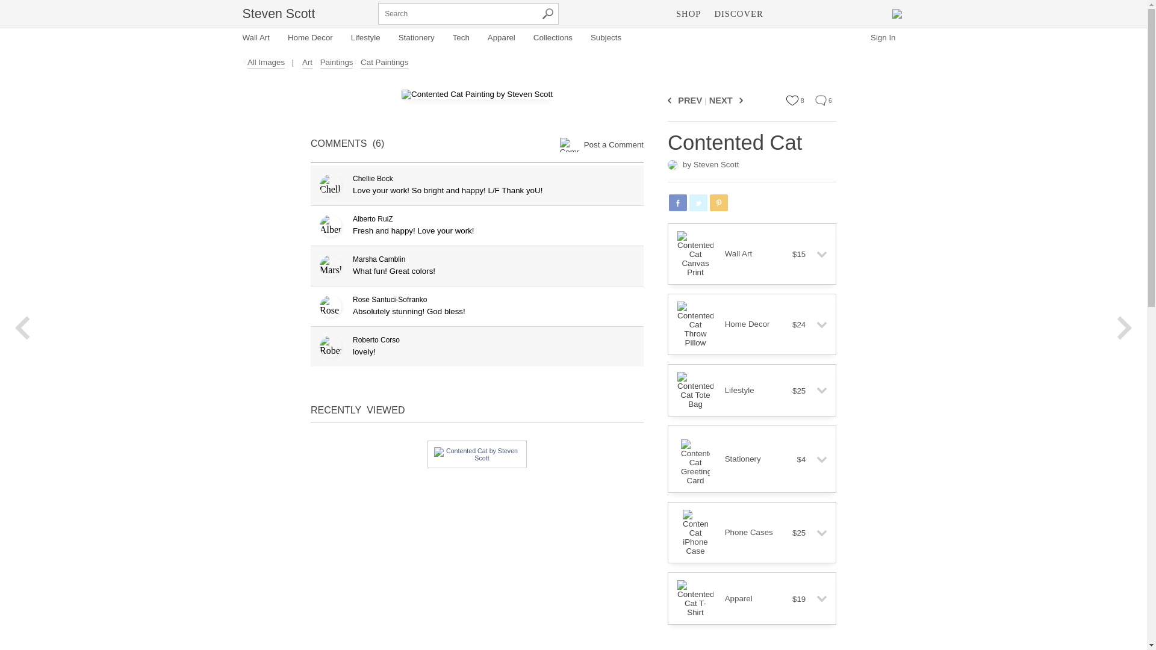 Image resolution: width=1156 pixels, height=650 pixels. What do you see at coordinates (719, 202) in the screenshot?
I see `Share Product on Pinterest` at bounding box center [719, 202].